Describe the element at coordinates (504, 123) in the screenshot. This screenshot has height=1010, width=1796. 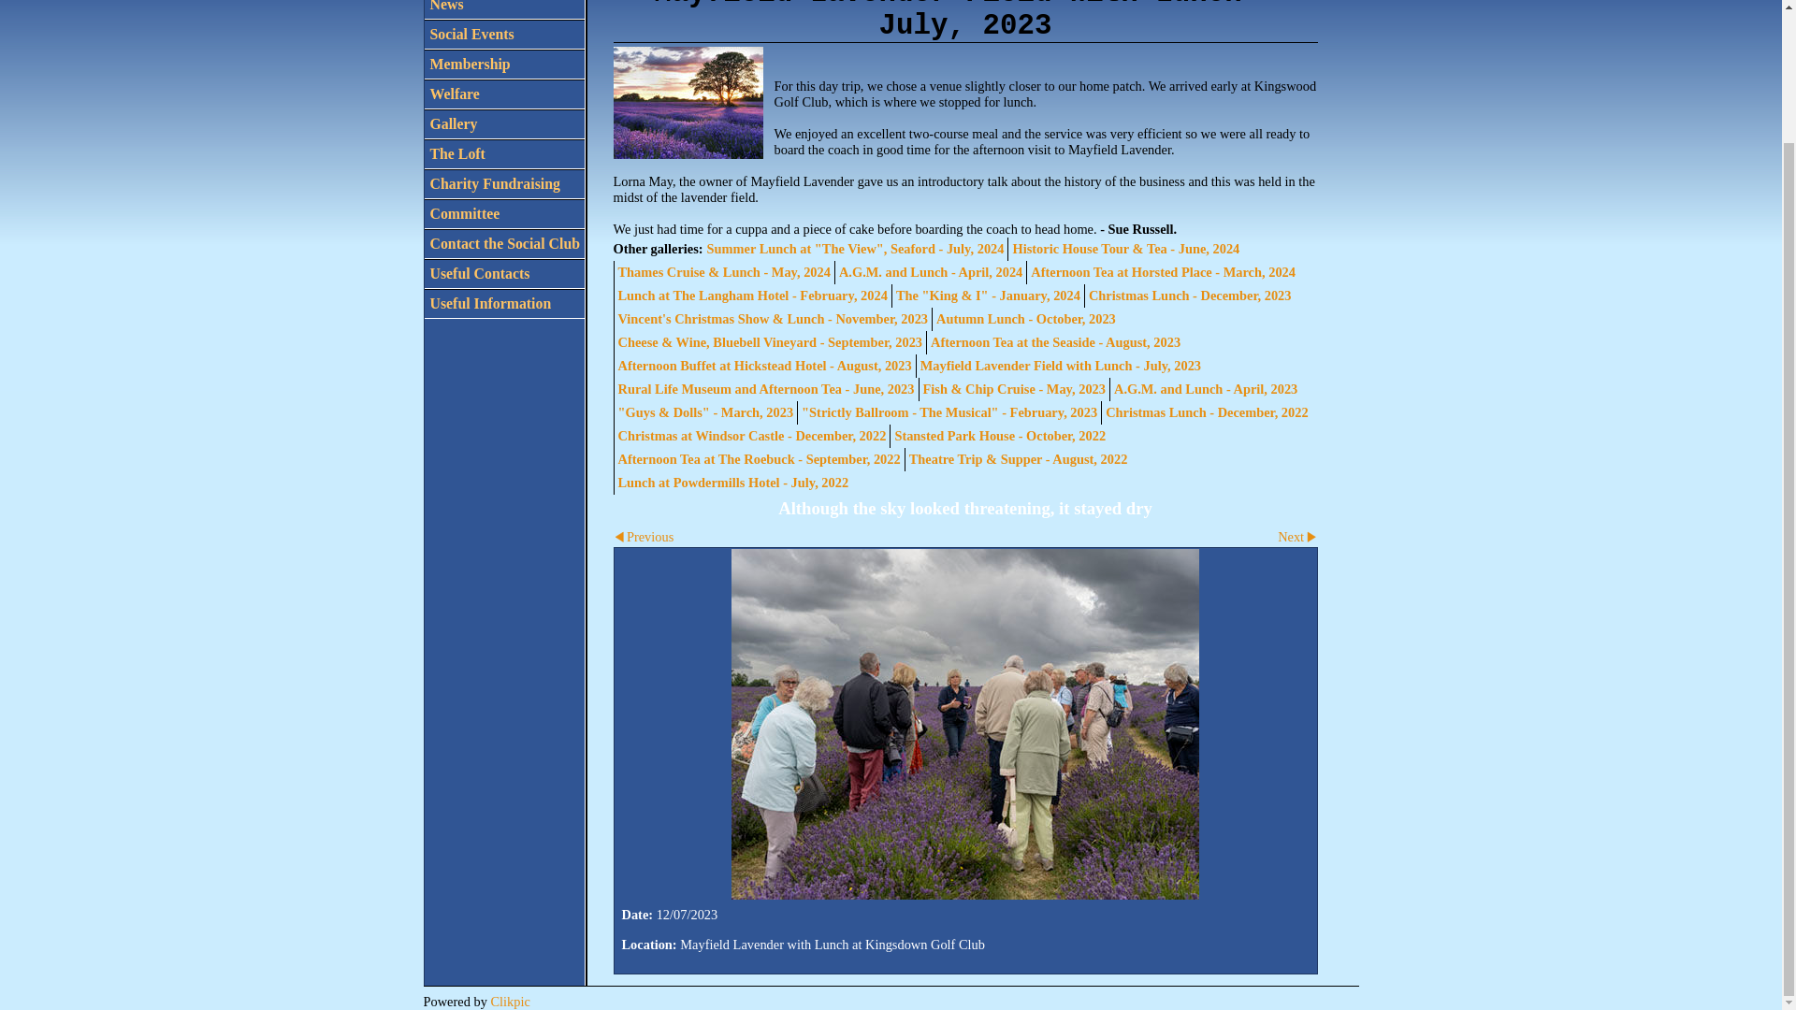
I see `Gallery` at that location.